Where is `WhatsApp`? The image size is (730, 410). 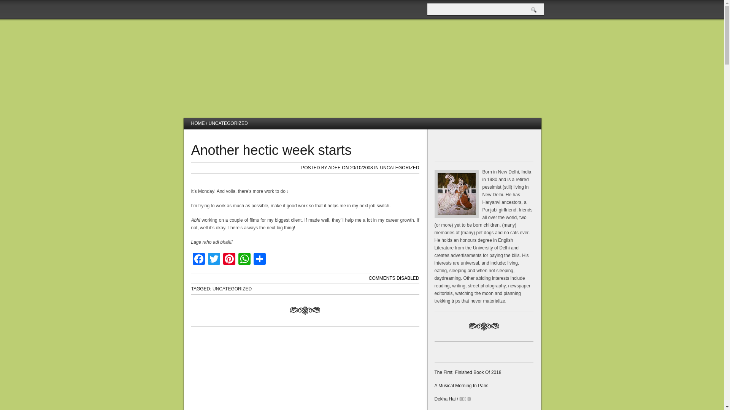
WhatsApp is located at coordinates (244, 260).